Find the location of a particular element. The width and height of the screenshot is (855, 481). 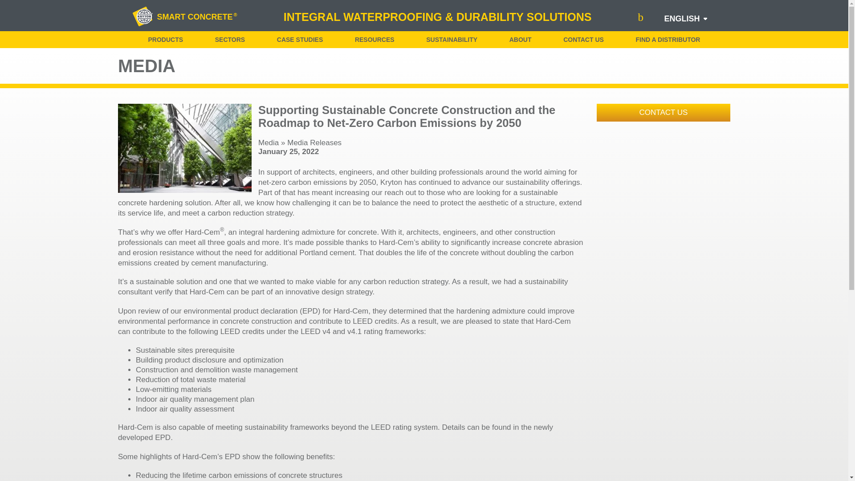

b is located at coordinates (640, 17).